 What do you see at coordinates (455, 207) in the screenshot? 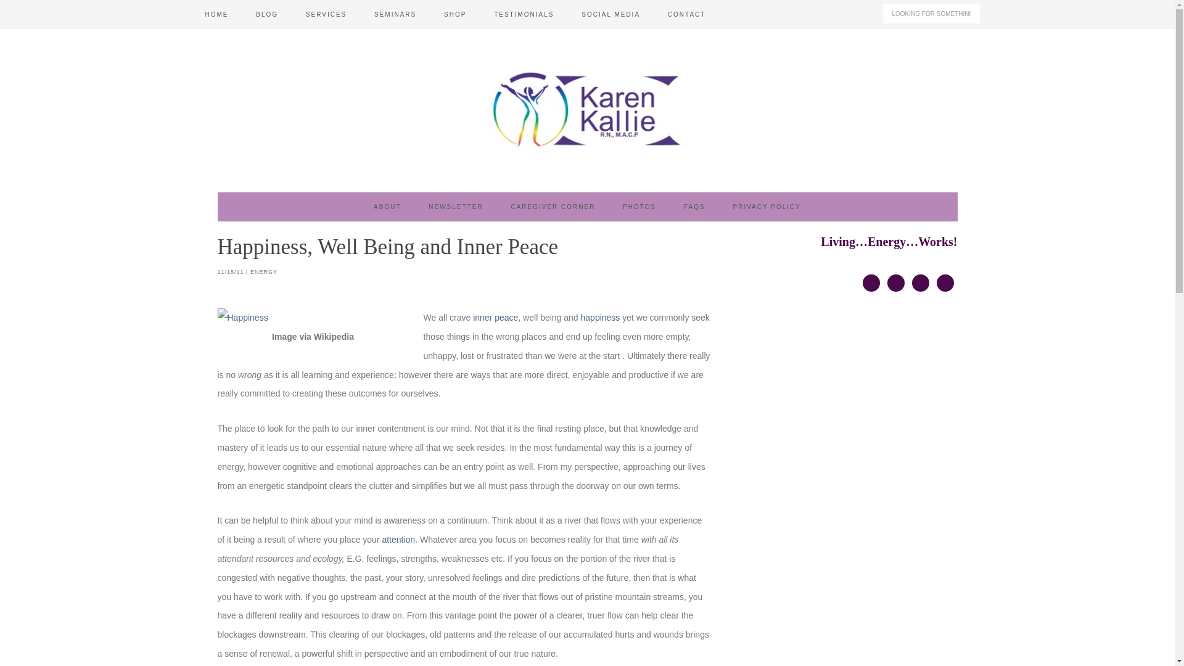
I see `NEWSLETTER` at bounding box center [455, 207].